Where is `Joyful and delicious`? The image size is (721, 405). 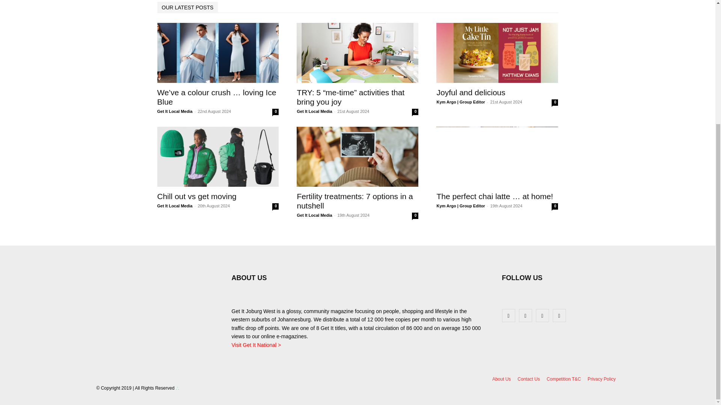
Joyful and delicious is located at coordinates (471, 92).